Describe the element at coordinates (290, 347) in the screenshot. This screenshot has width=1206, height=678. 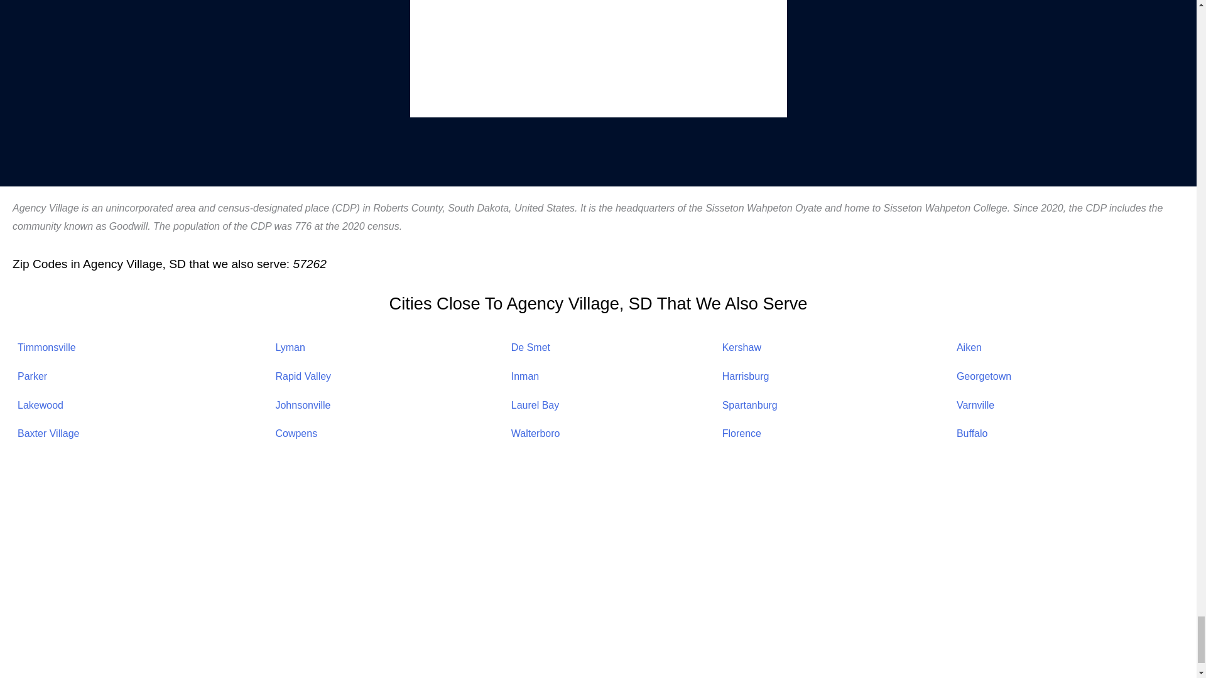
I see `Lyman` at that location.